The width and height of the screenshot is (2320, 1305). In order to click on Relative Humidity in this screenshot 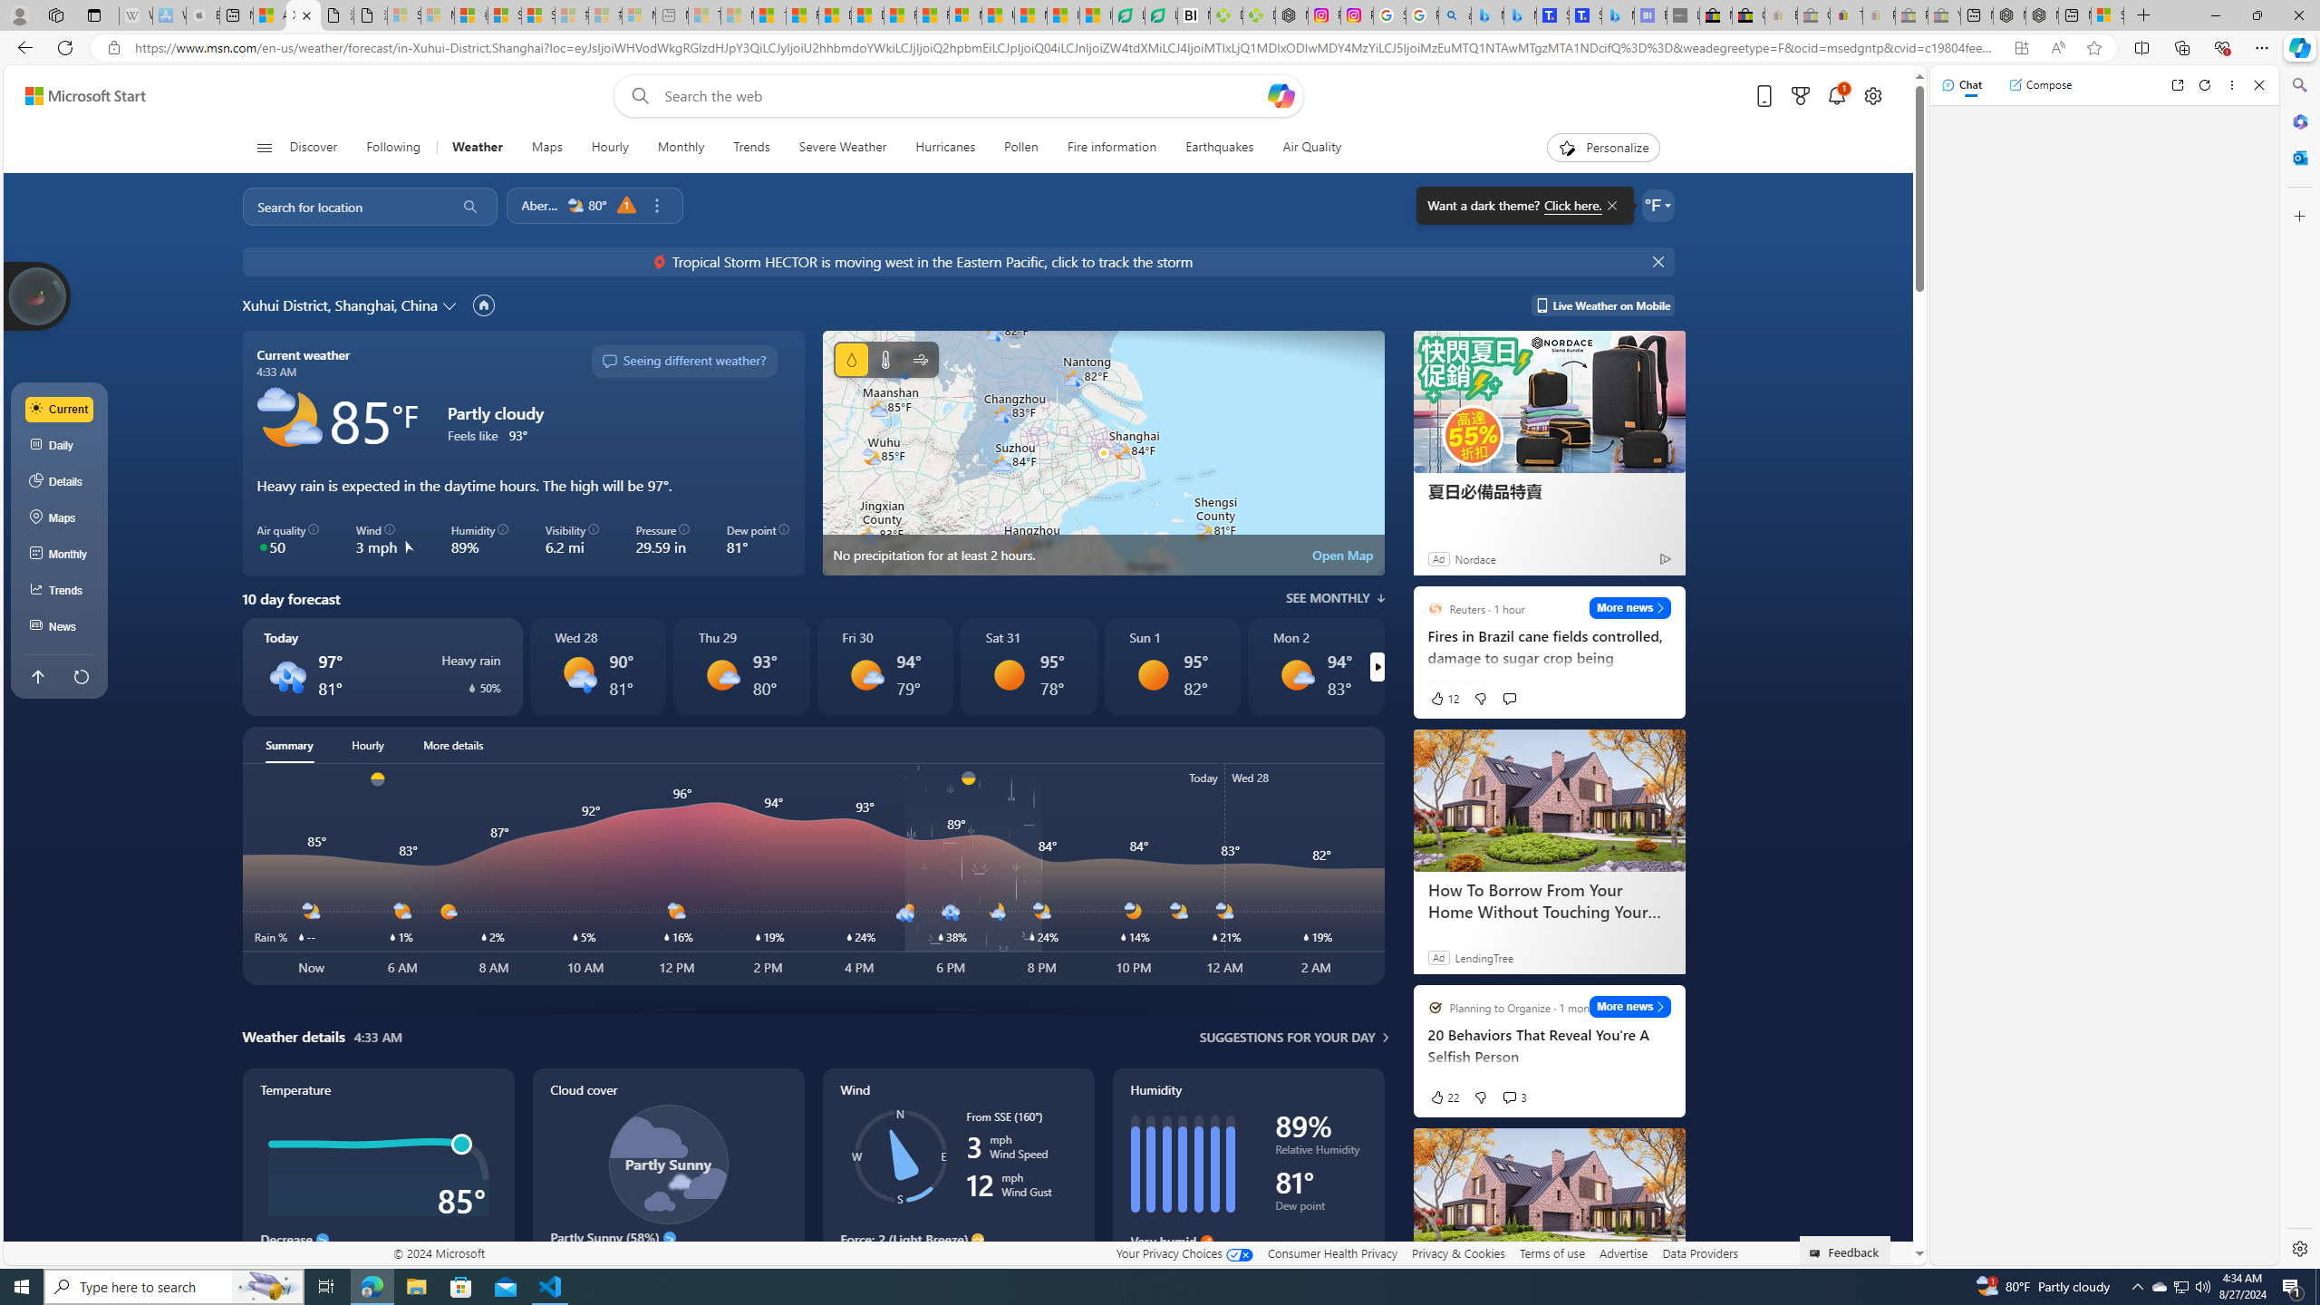, I will do `click(1321, 1153)`.